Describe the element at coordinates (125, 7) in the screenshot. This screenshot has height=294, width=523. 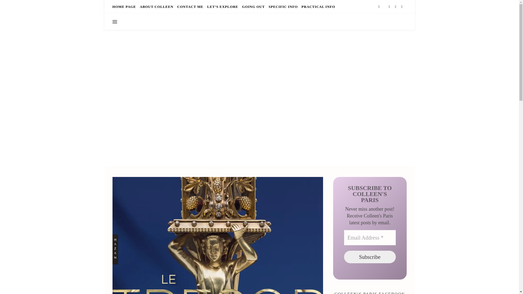
I see `HOME PAGE` at that location.